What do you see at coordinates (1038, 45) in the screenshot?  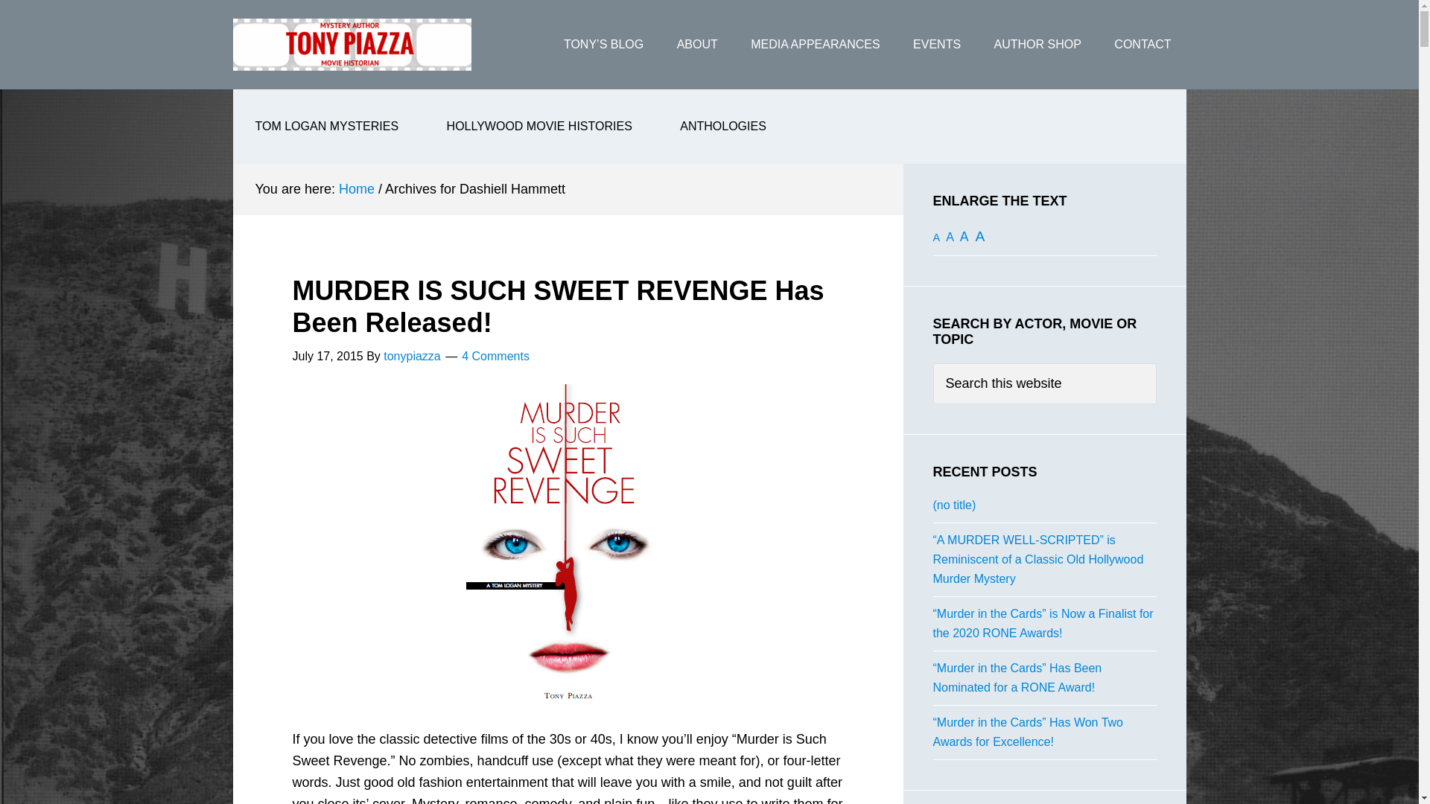 I see `AUTHOR SHOP` at bounding box center [1038, 45].